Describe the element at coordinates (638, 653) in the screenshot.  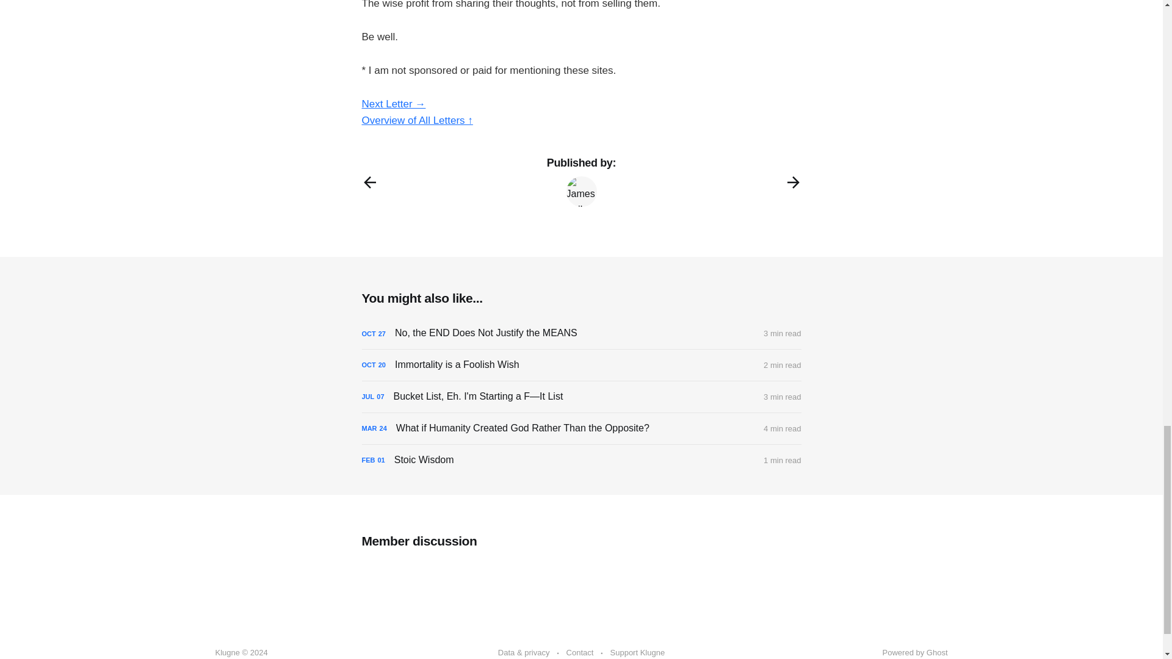
I see `Support Klugne` at that location.